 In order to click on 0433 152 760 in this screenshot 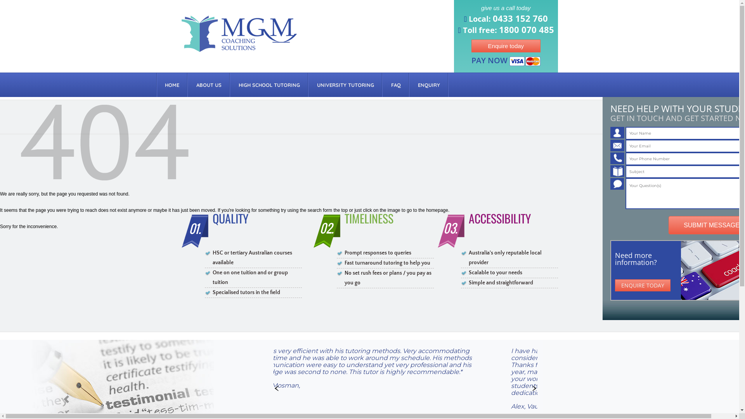, I will do `click(520, 18)`.